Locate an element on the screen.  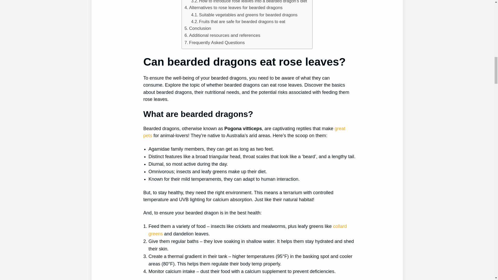
Frequently Asked Questions is located at coordinates (214, 43).